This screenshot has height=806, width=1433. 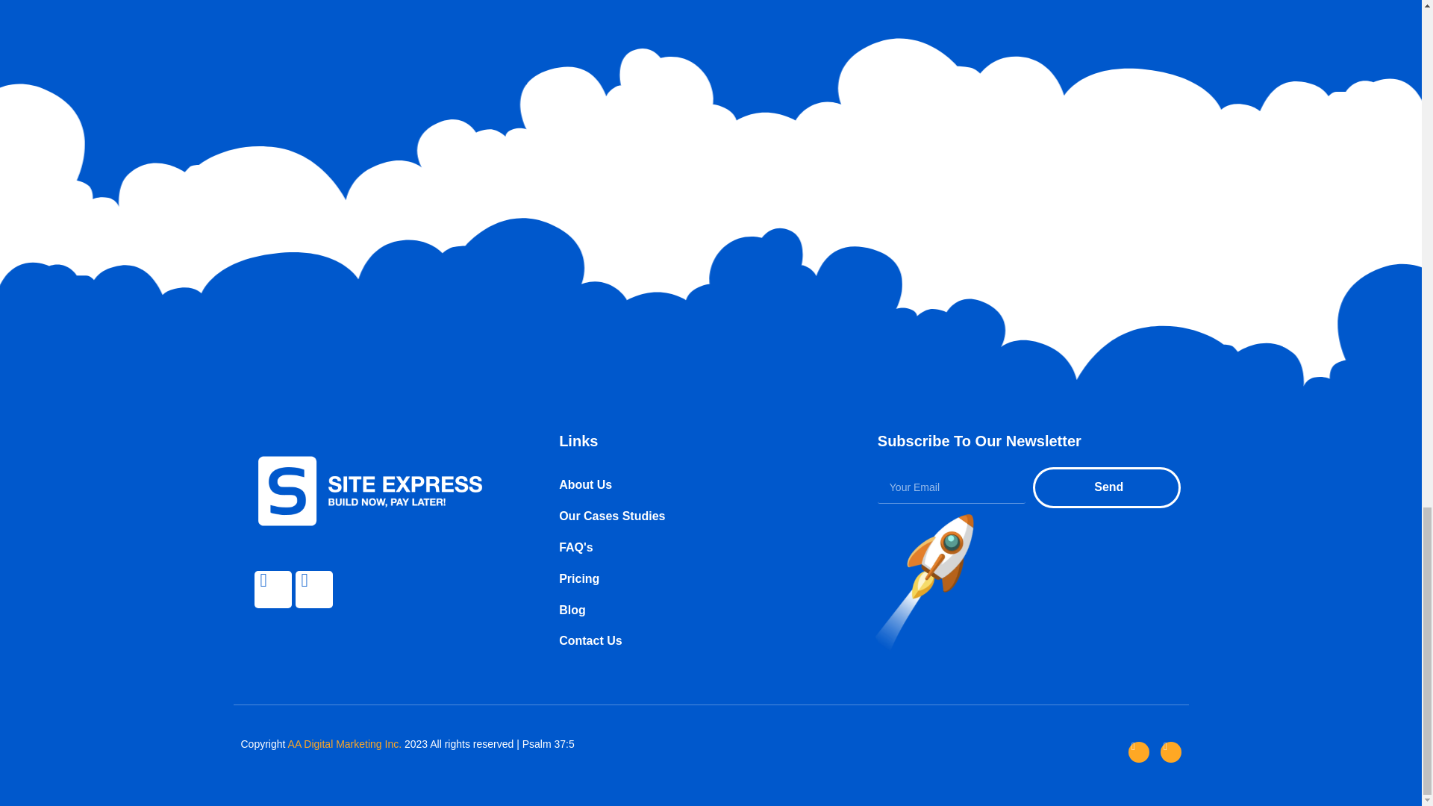 I want to click on Blog, so click(x=688, y=610).